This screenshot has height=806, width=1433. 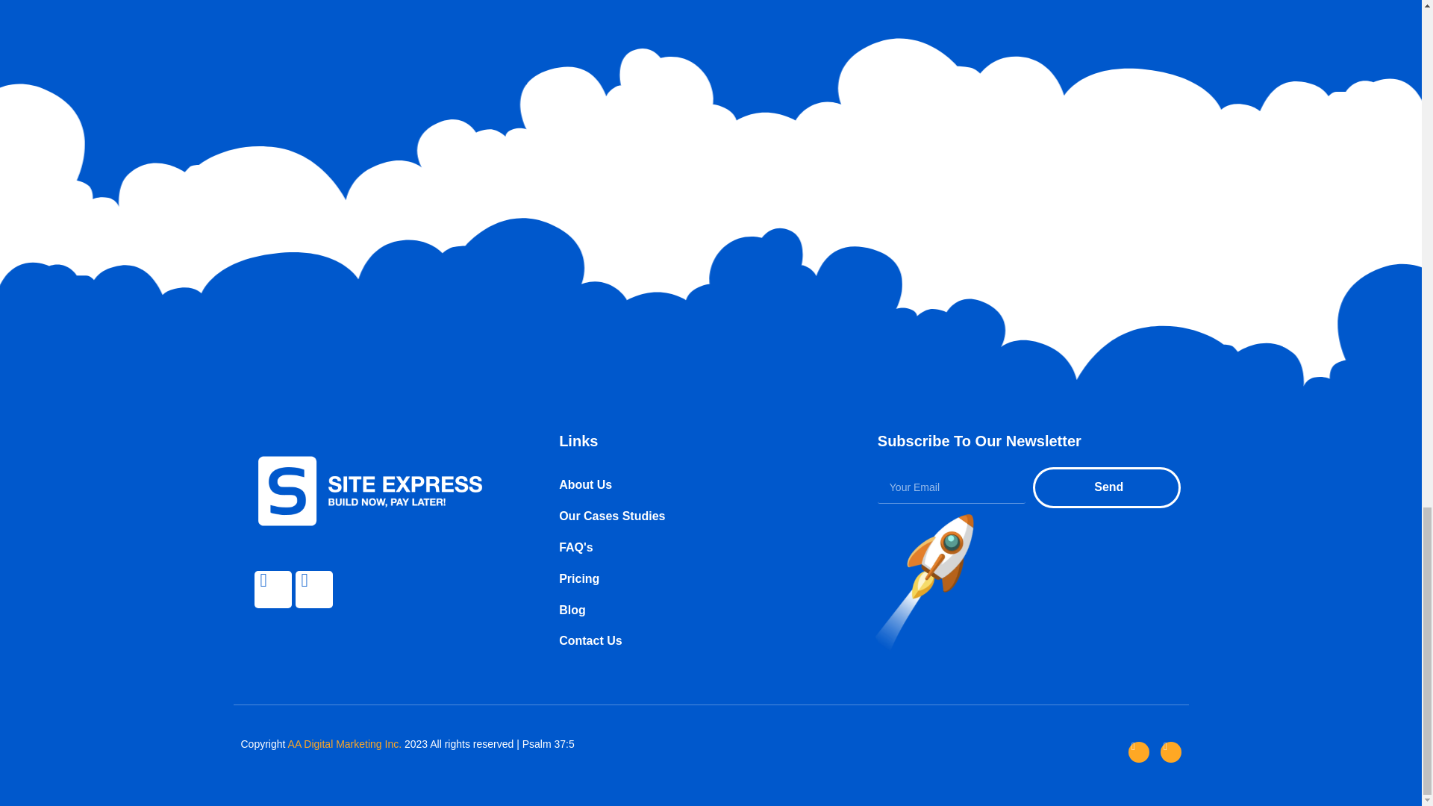 I want to click on Blog, so click(x=688, y=610).